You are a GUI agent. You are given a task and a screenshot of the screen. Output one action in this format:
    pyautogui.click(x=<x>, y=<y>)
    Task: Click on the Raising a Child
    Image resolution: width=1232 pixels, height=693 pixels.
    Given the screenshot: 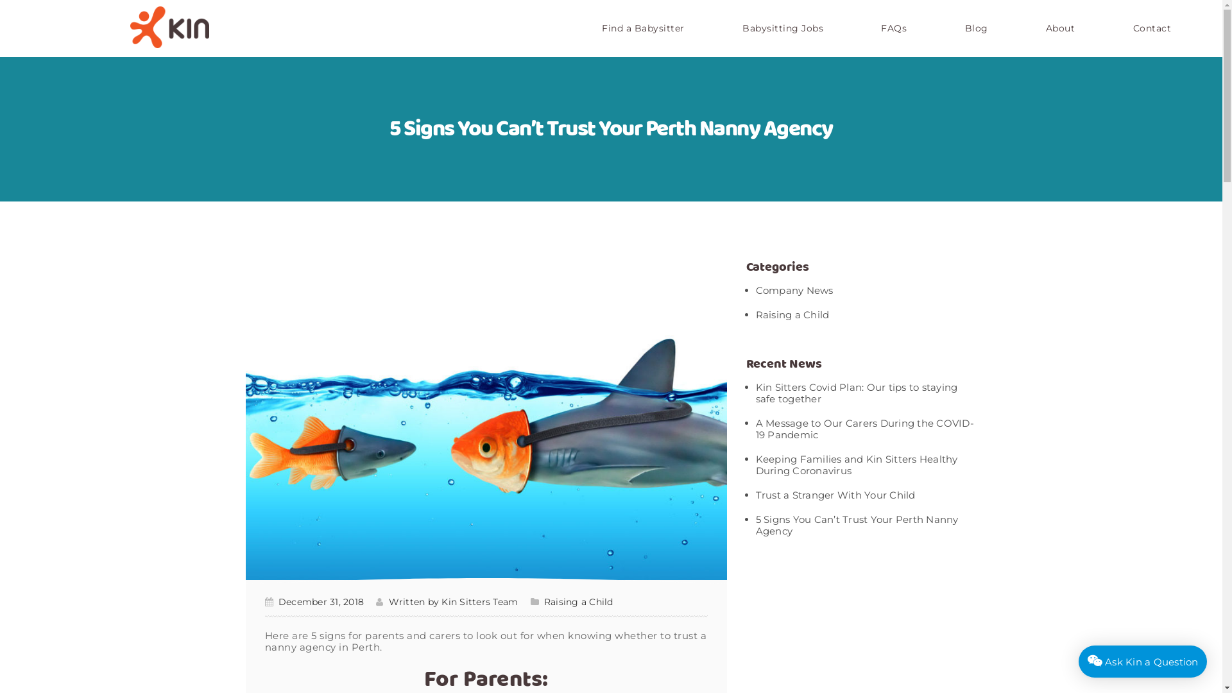 What is the action you would take?
    pyautogui.click(x=793, y=314)
    